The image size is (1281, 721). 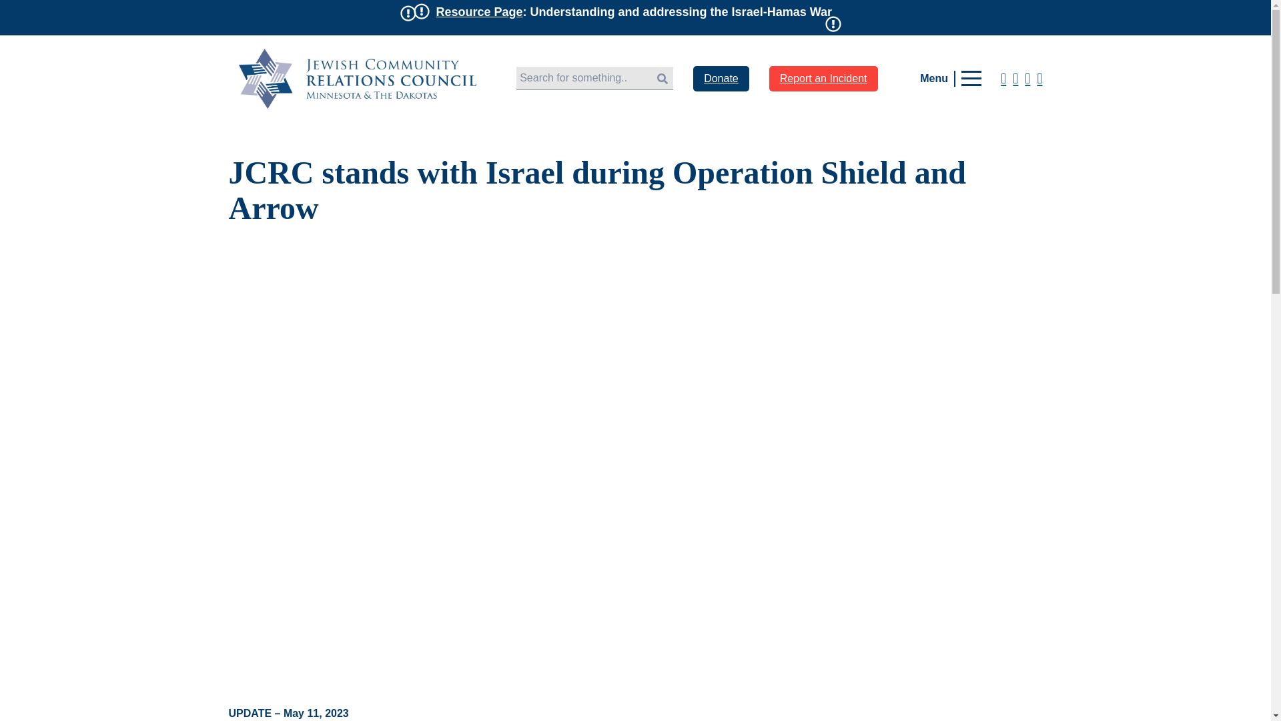 I want to click on Resource Page, so click(x=479, y=12).